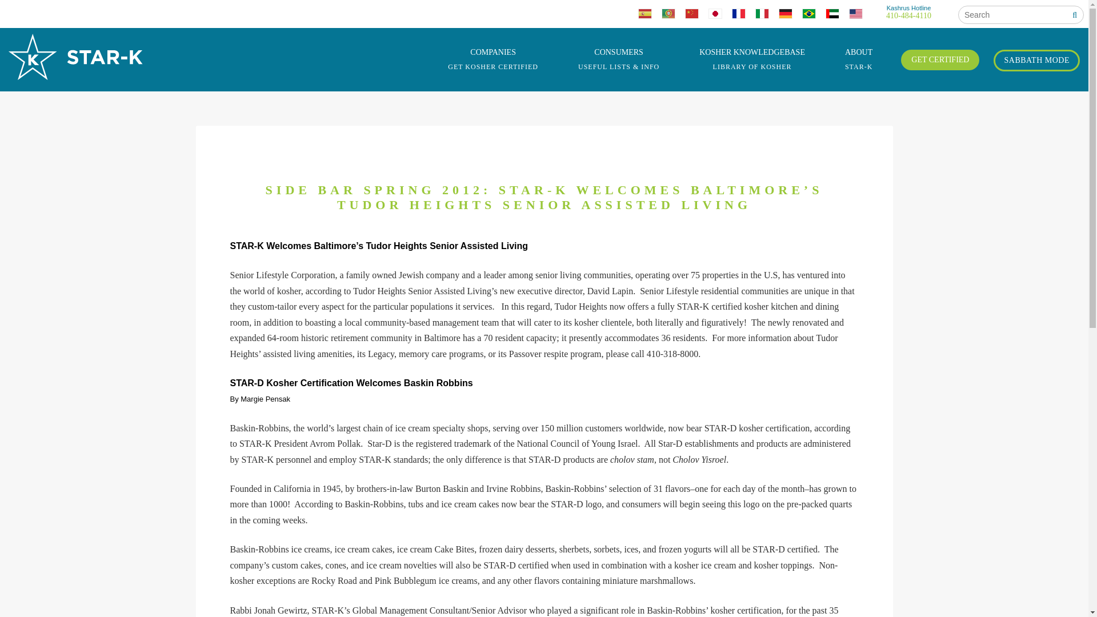  I want to click on UAE, so click(838, 16).